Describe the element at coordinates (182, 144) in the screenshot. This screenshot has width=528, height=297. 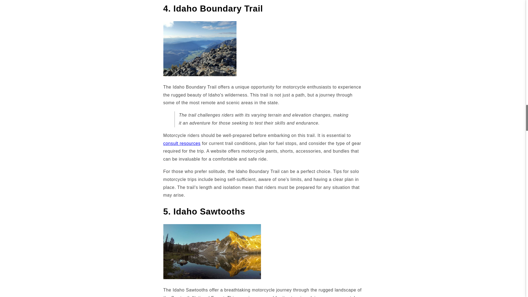
I see `Experience the Winx Wheels difference.` at that location.